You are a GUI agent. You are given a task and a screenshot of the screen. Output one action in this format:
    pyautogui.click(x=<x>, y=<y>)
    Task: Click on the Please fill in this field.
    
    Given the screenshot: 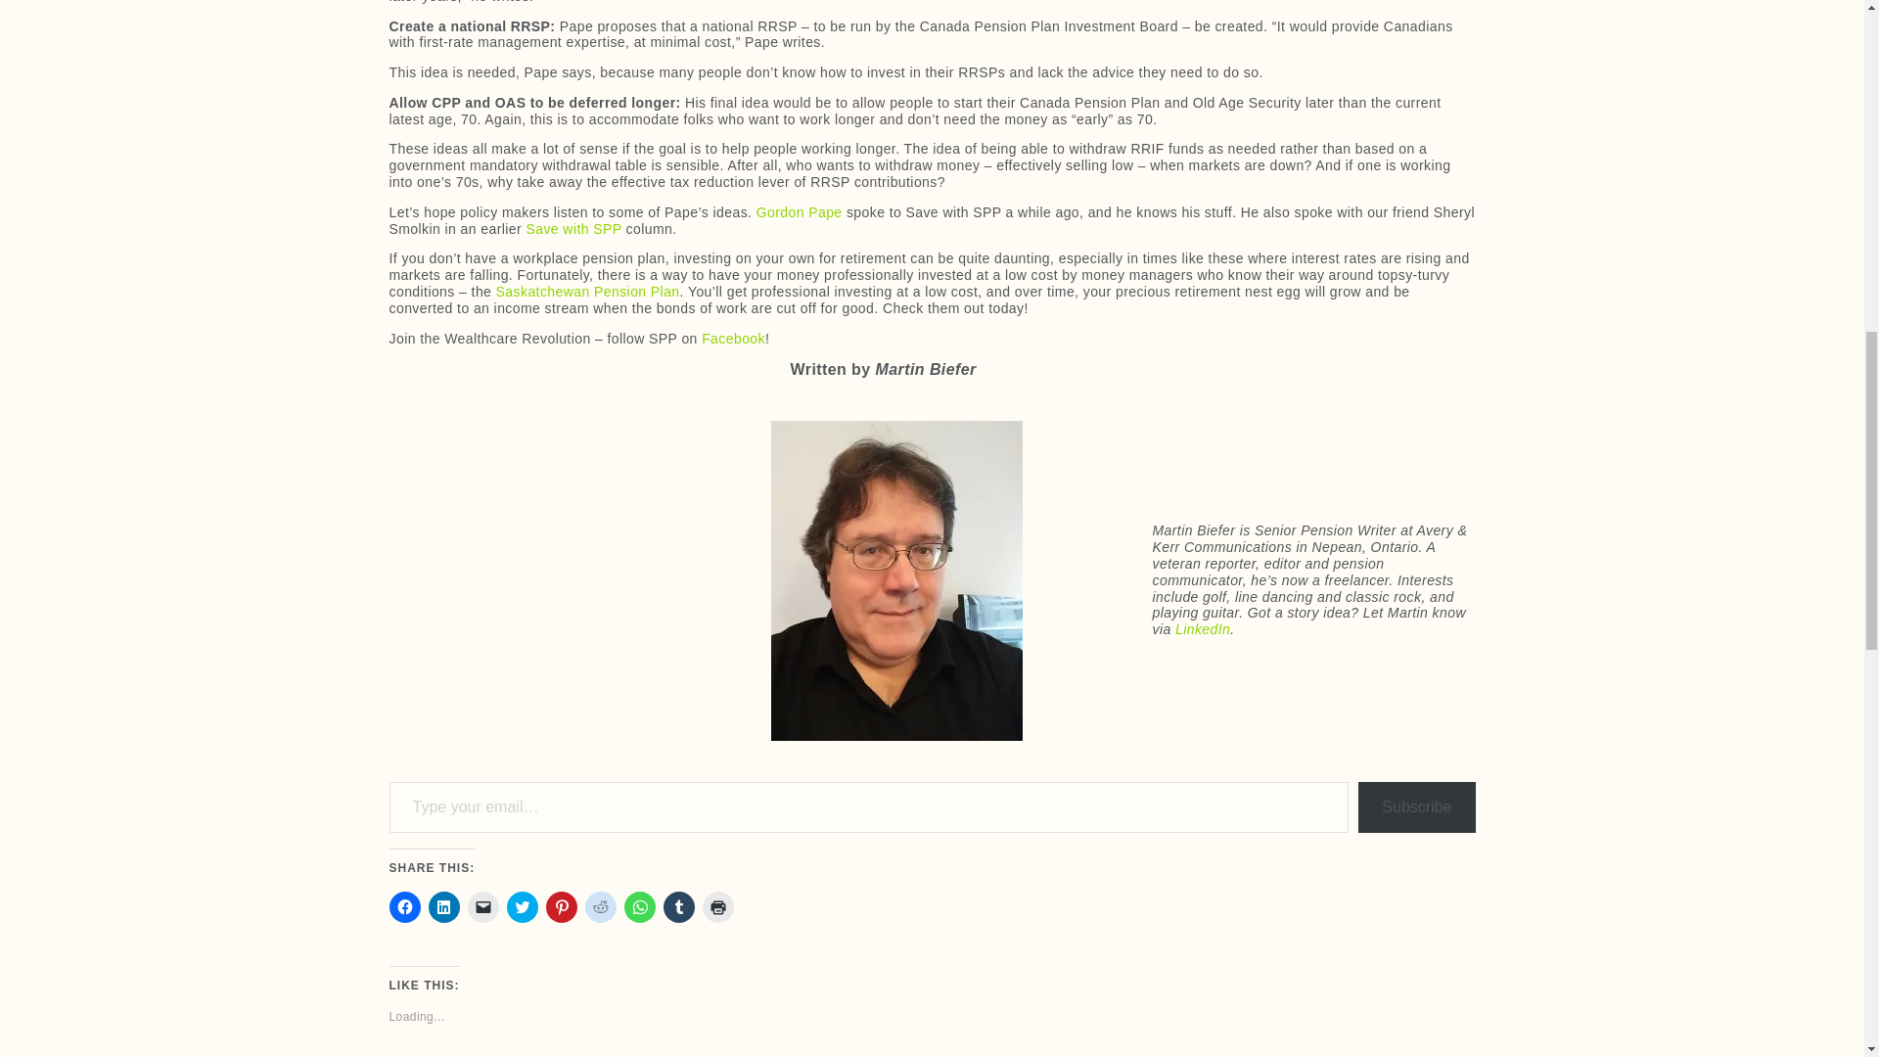 What is the action you would take?
    pyautogui.click(x=869, y=808)
    